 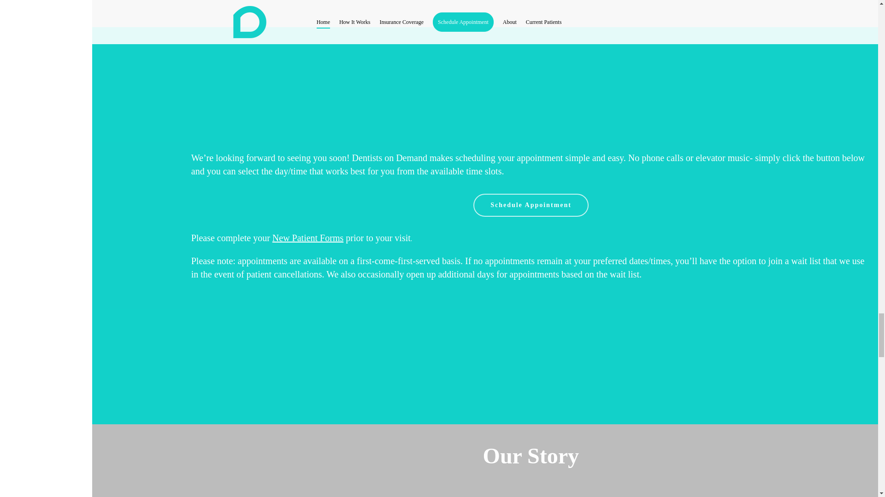 I want to click on Schedule Appointment, so click(x=531, y=205).